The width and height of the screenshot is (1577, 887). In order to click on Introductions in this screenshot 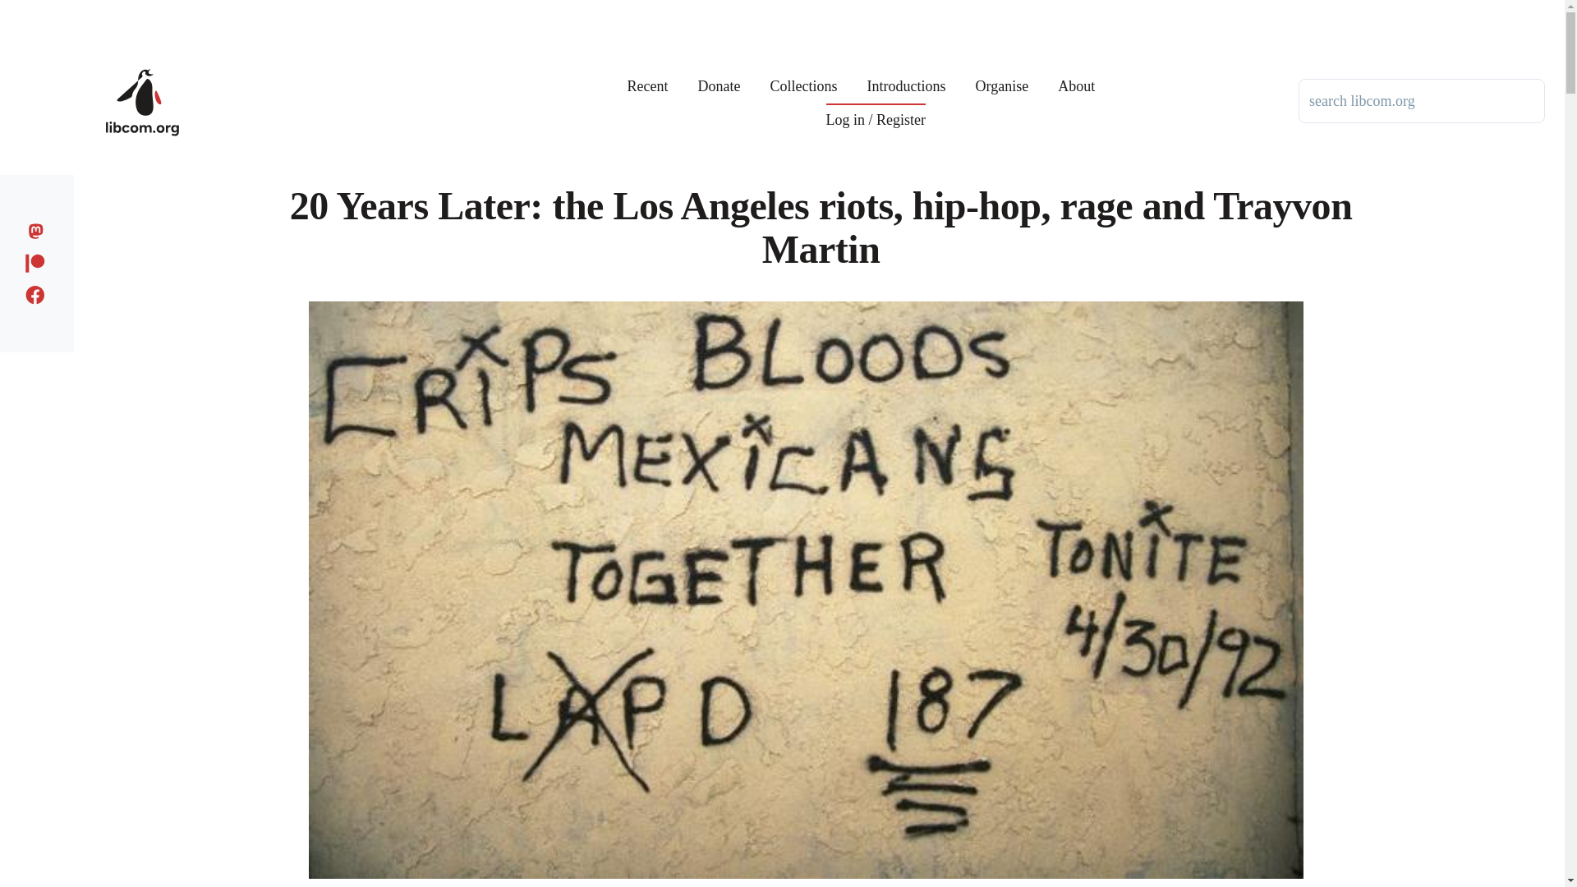, I will do `click(907, 74)`.